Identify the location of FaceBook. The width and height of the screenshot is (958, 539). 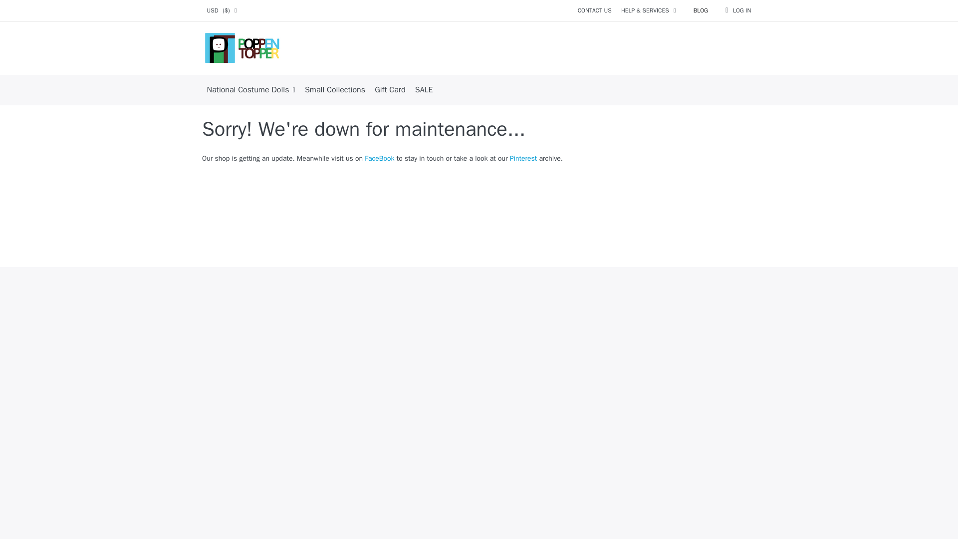
(379, 158).